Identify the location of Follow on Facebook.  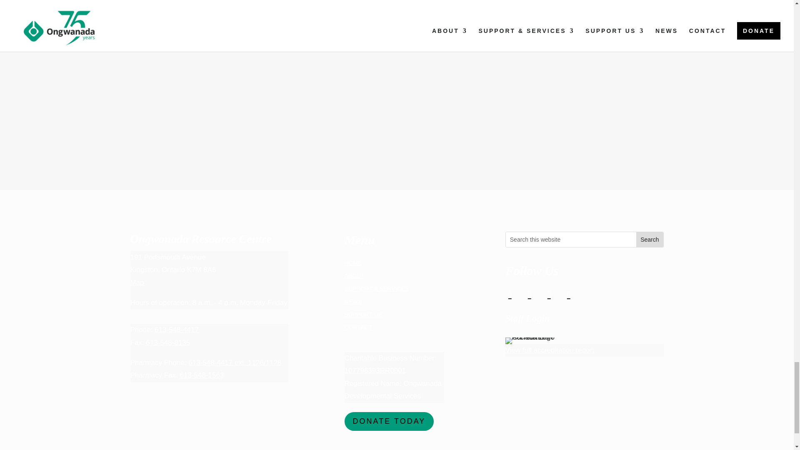
(510, 294).